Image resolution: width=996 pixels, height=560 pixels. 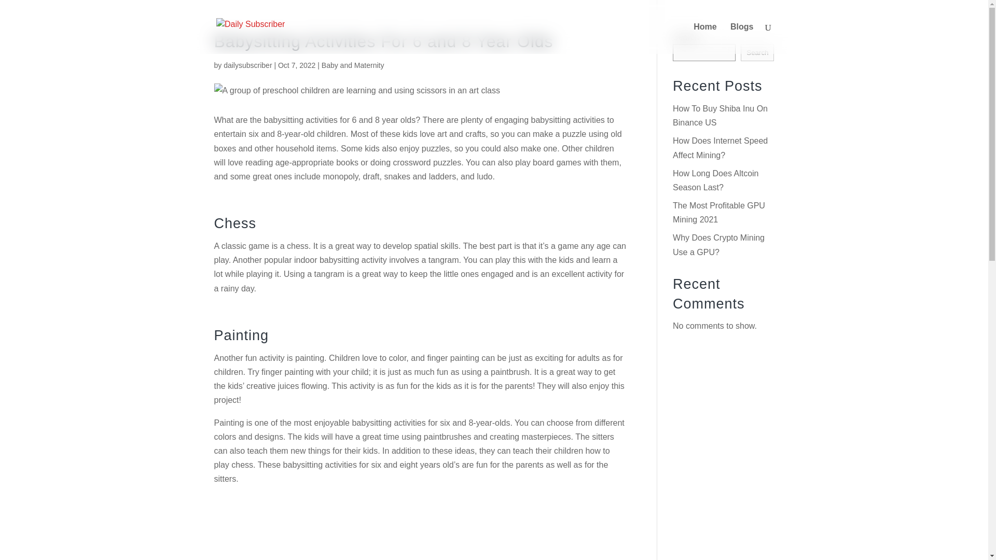 What do you see at coordinates (247, 65) in the screenshot?
I see `dailysubscriber` at bounding box center [247, 65].